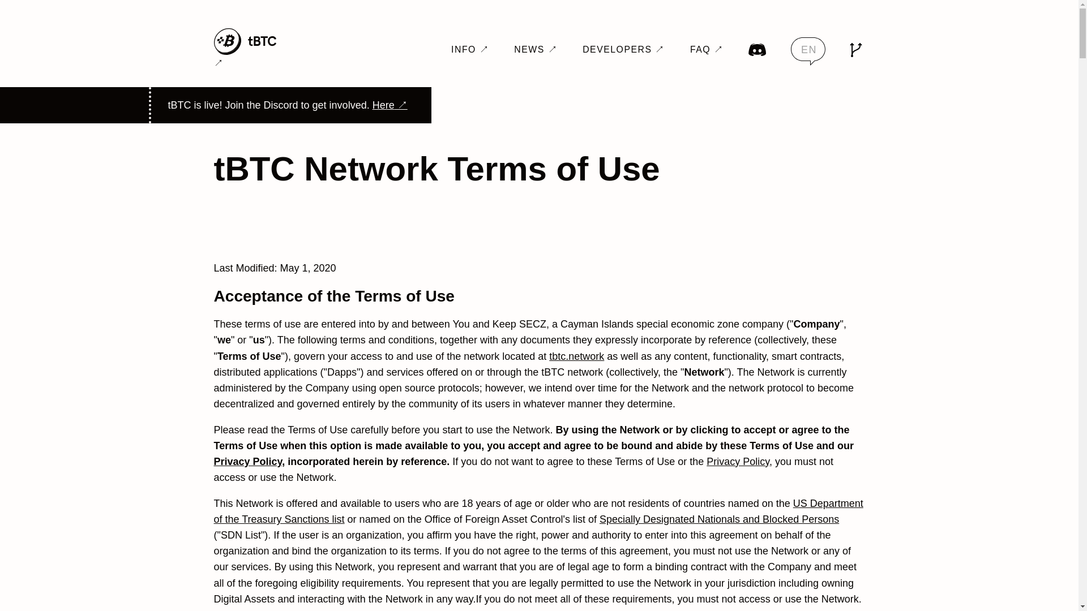  I want to click on DEVELOPERS, so click(624, 49).